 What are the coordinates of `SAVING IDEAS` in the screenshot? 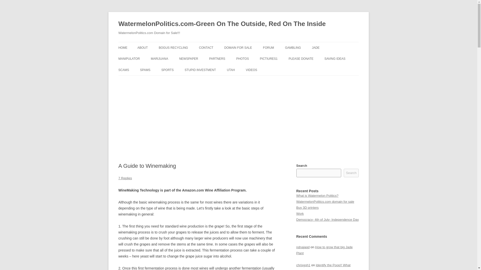 It's located at (335, 58).